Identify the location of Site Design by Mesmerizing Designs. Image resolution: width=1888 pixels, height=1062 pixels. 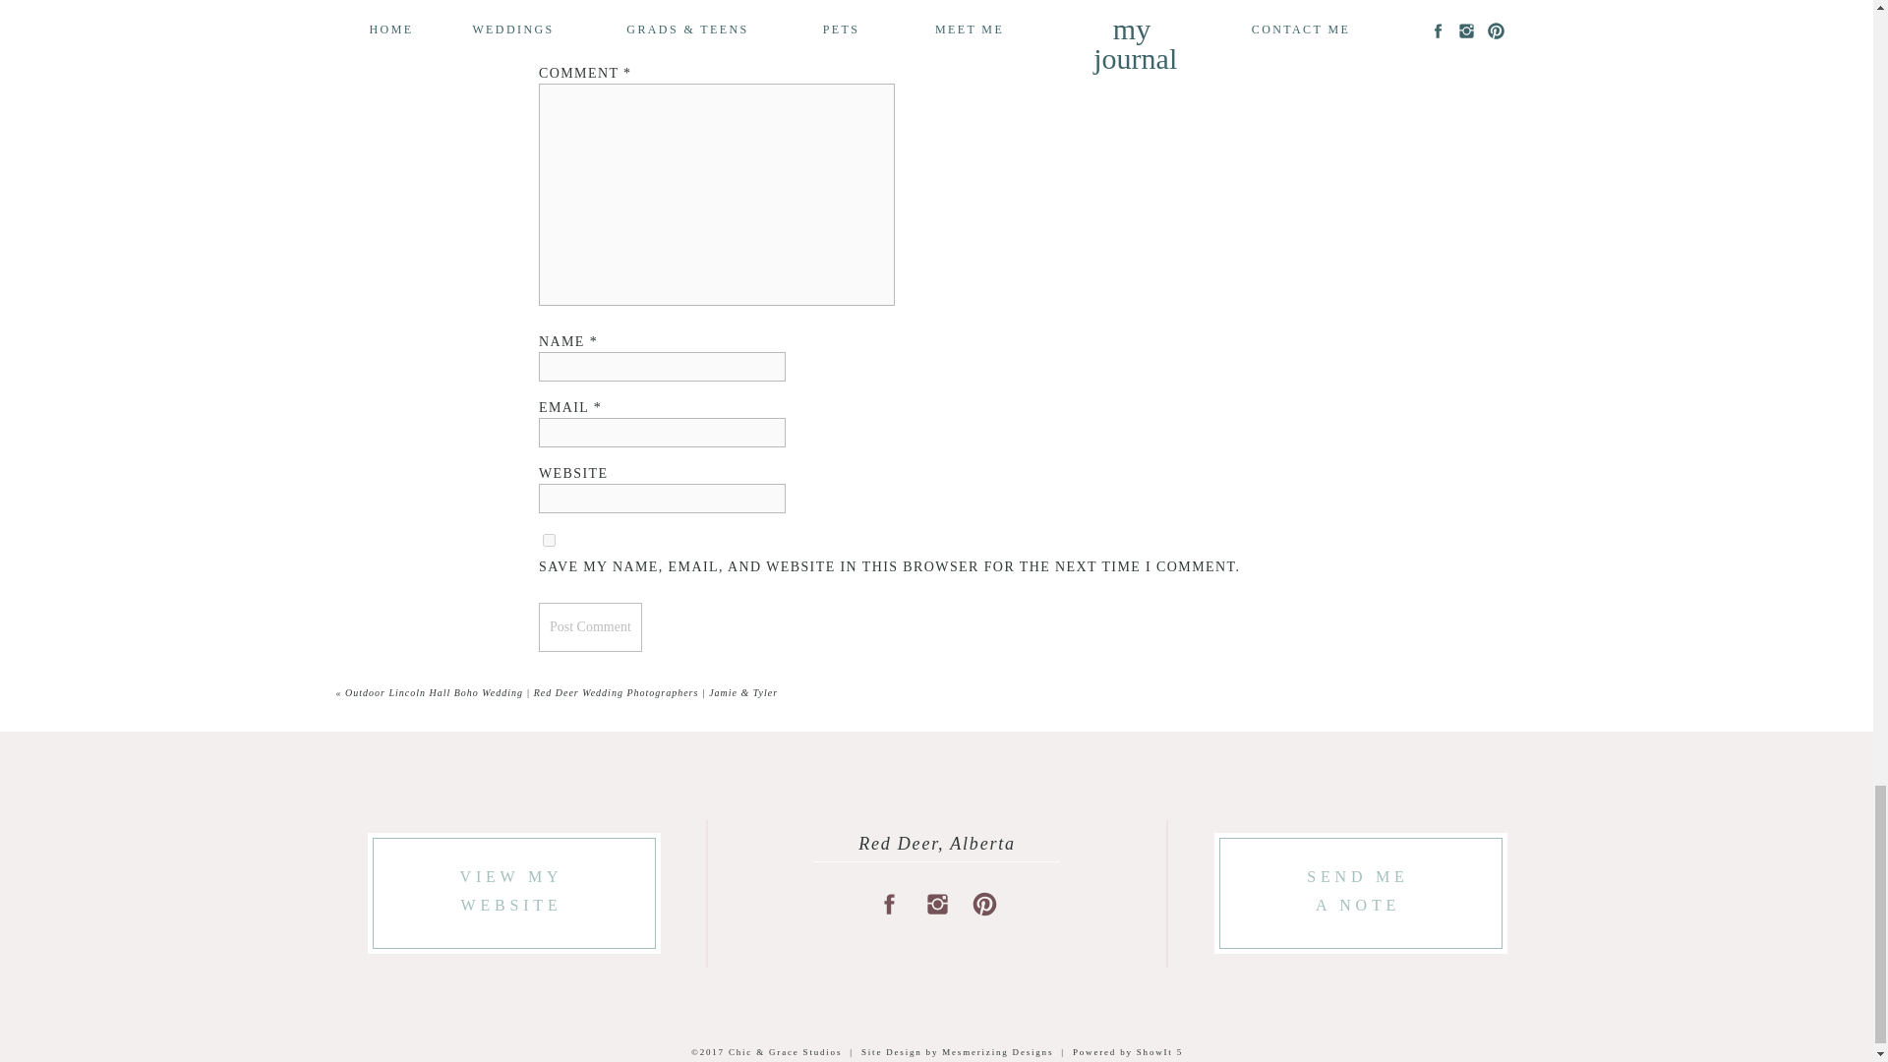
(957, 1051).